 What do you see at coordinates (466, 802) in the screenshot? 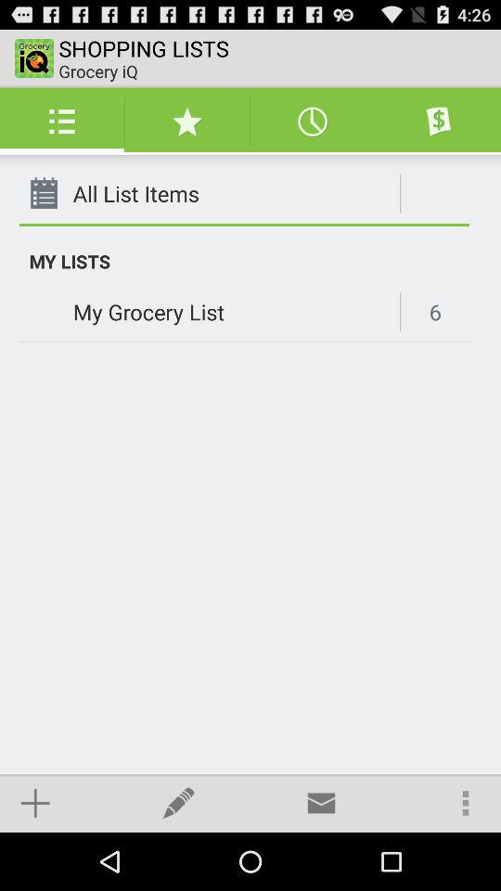
I see `turn on icon at the bottom right corner` at bounding box center [466, 802].